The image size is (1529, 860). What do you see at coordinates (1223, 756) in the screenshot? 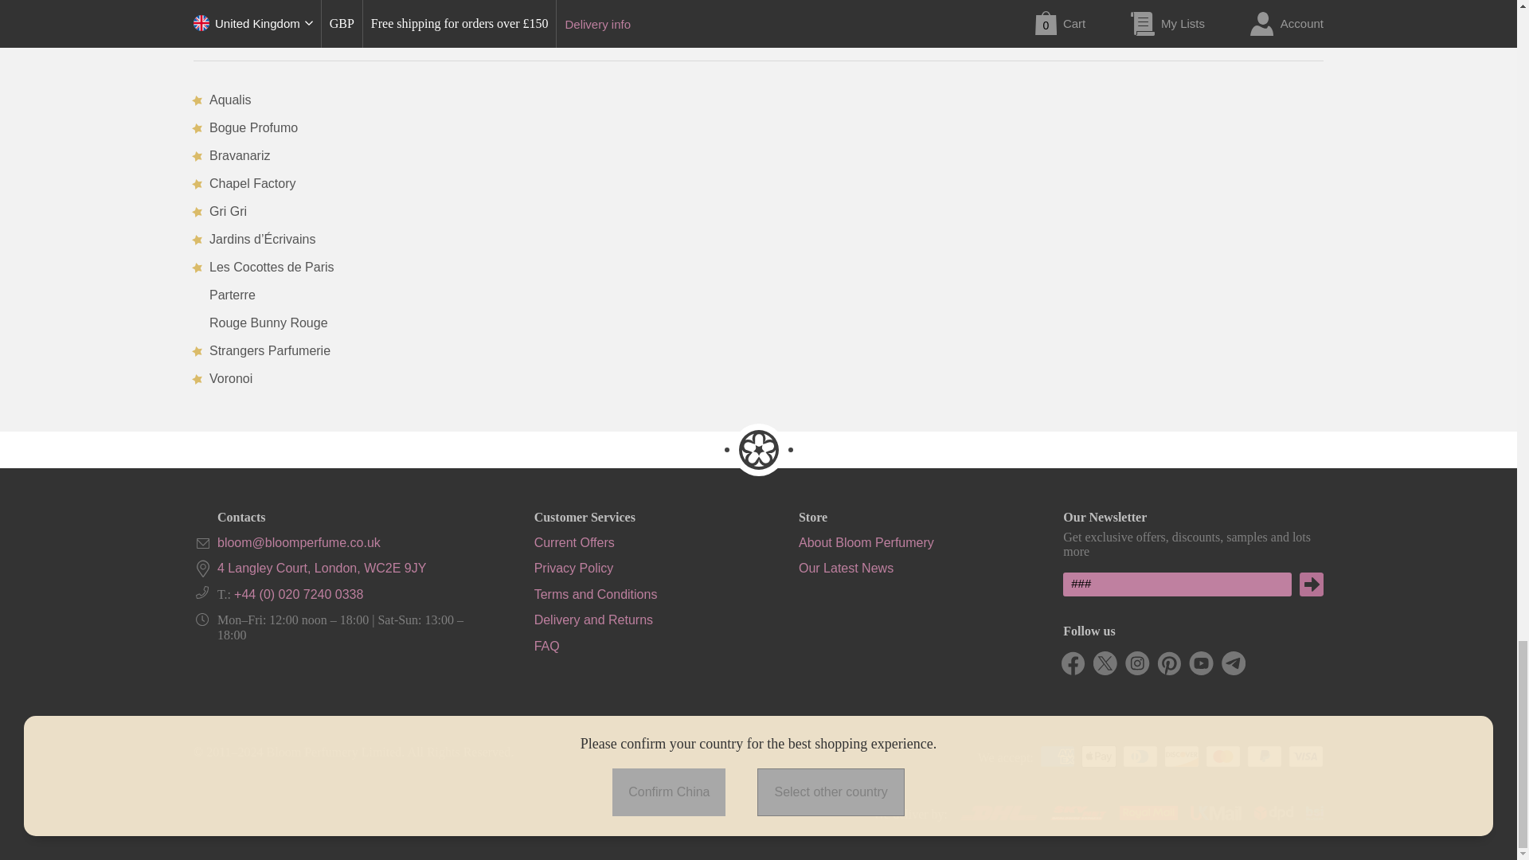
I see `Mastercard` at bounding box center [1223, 756].